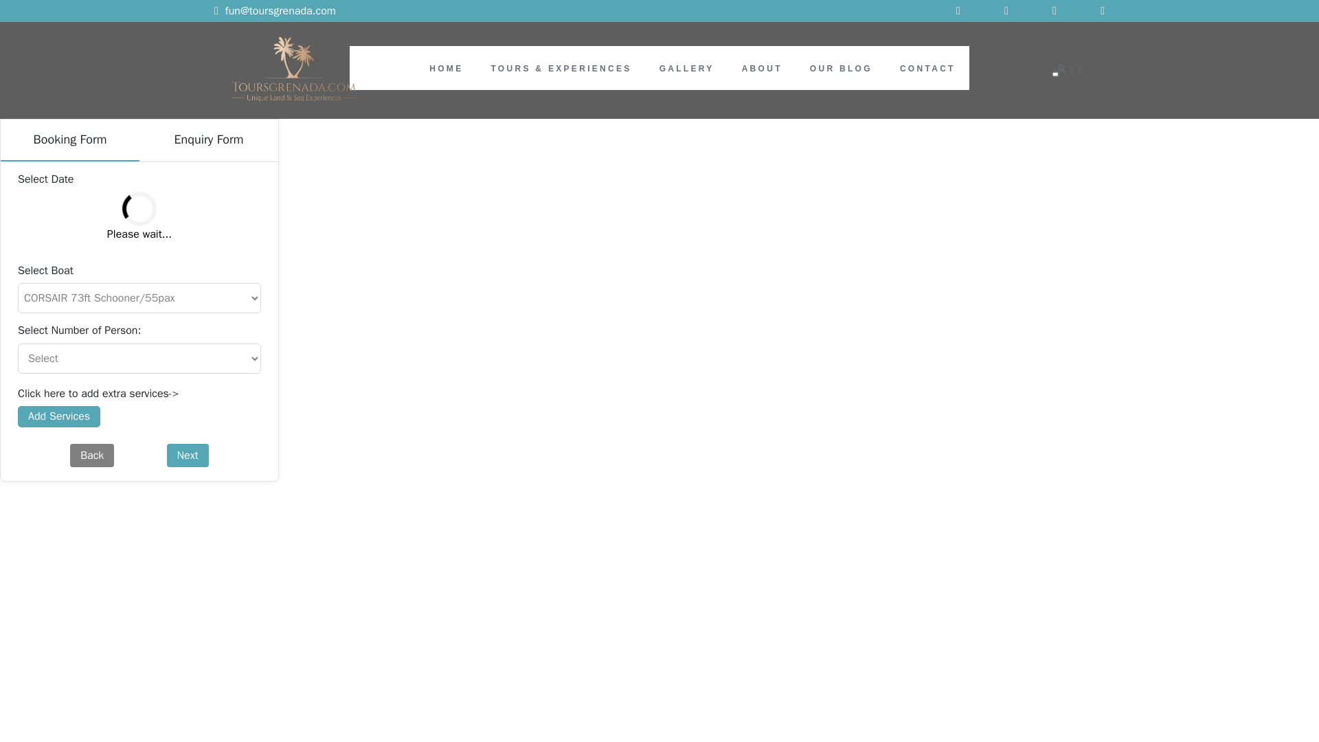 The height and width of the screenshot is (742, 1319). I want to click on CONTACT, so click(927, 68).